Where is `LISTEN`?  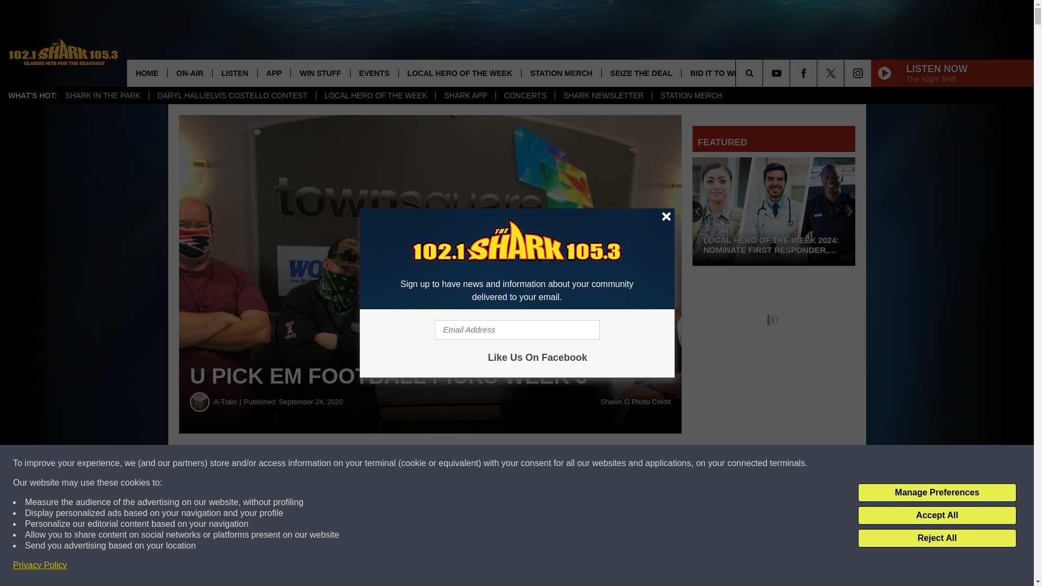 LISTEN is located at coordinates (234, 73).